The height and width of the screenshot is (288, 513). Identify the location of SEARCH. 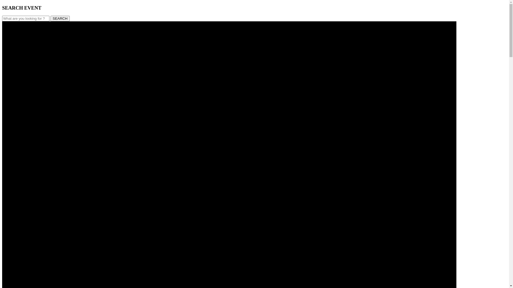
(60, 19).